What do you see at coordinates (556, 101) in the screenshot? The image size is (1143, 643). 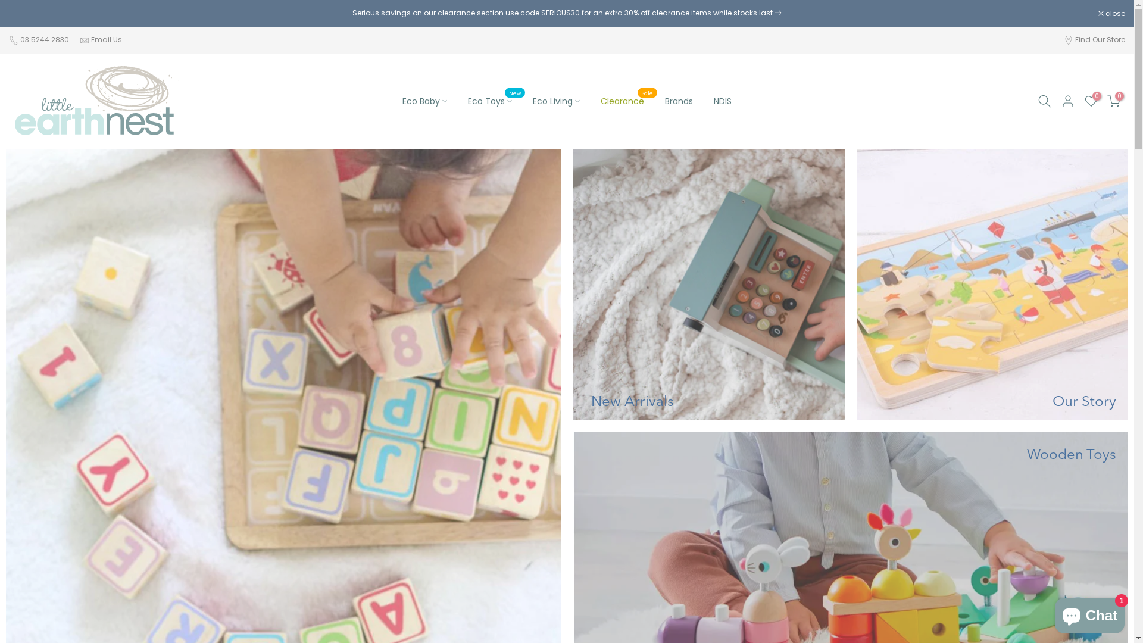 I see `Eco Living` at bounding box center [556, 101].